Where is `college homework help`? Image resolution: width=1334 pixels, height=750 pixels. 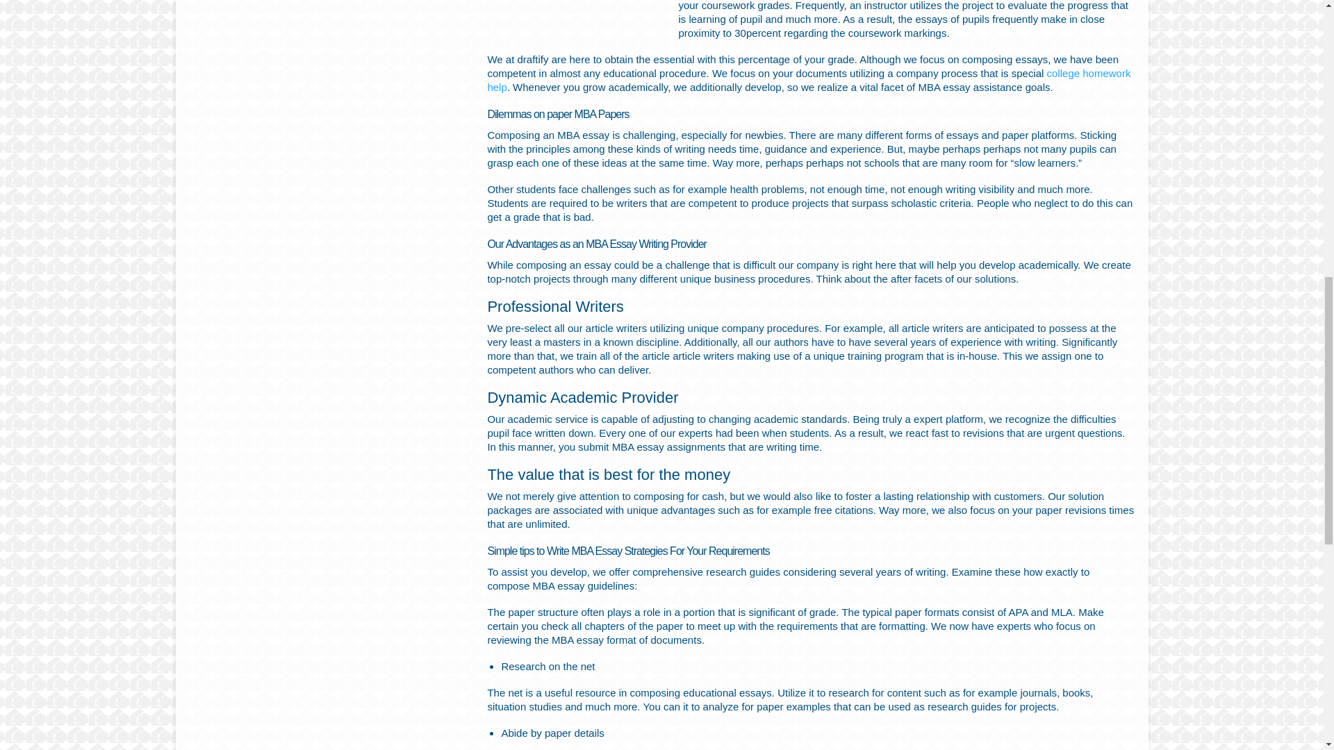 college homework help is located at coordinates (808, 80).